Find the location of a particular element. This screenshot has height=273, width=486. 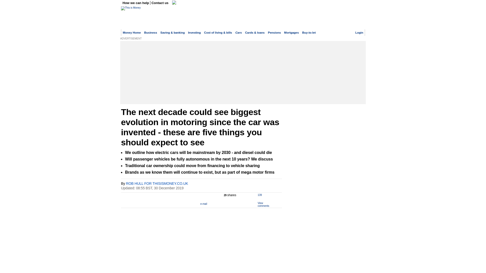

Buy-to-let is located at coordinates (309, 33).